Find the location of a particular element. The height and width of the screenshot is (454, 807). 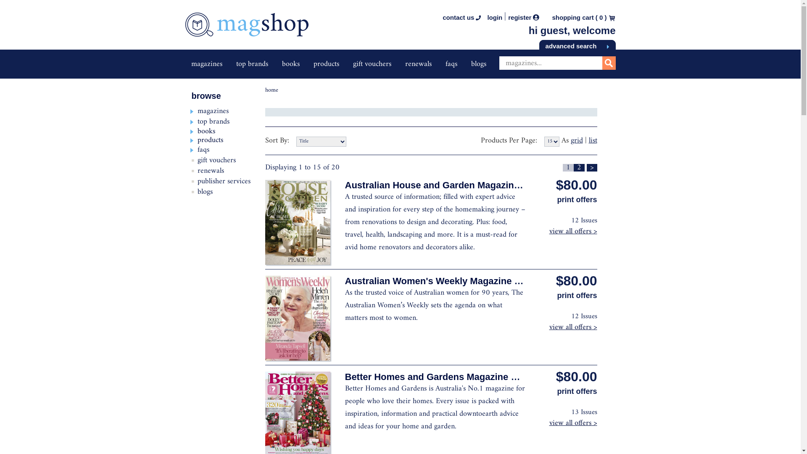

Australian House and Garden Magazine Subscription is located at coordinates (462, 185).